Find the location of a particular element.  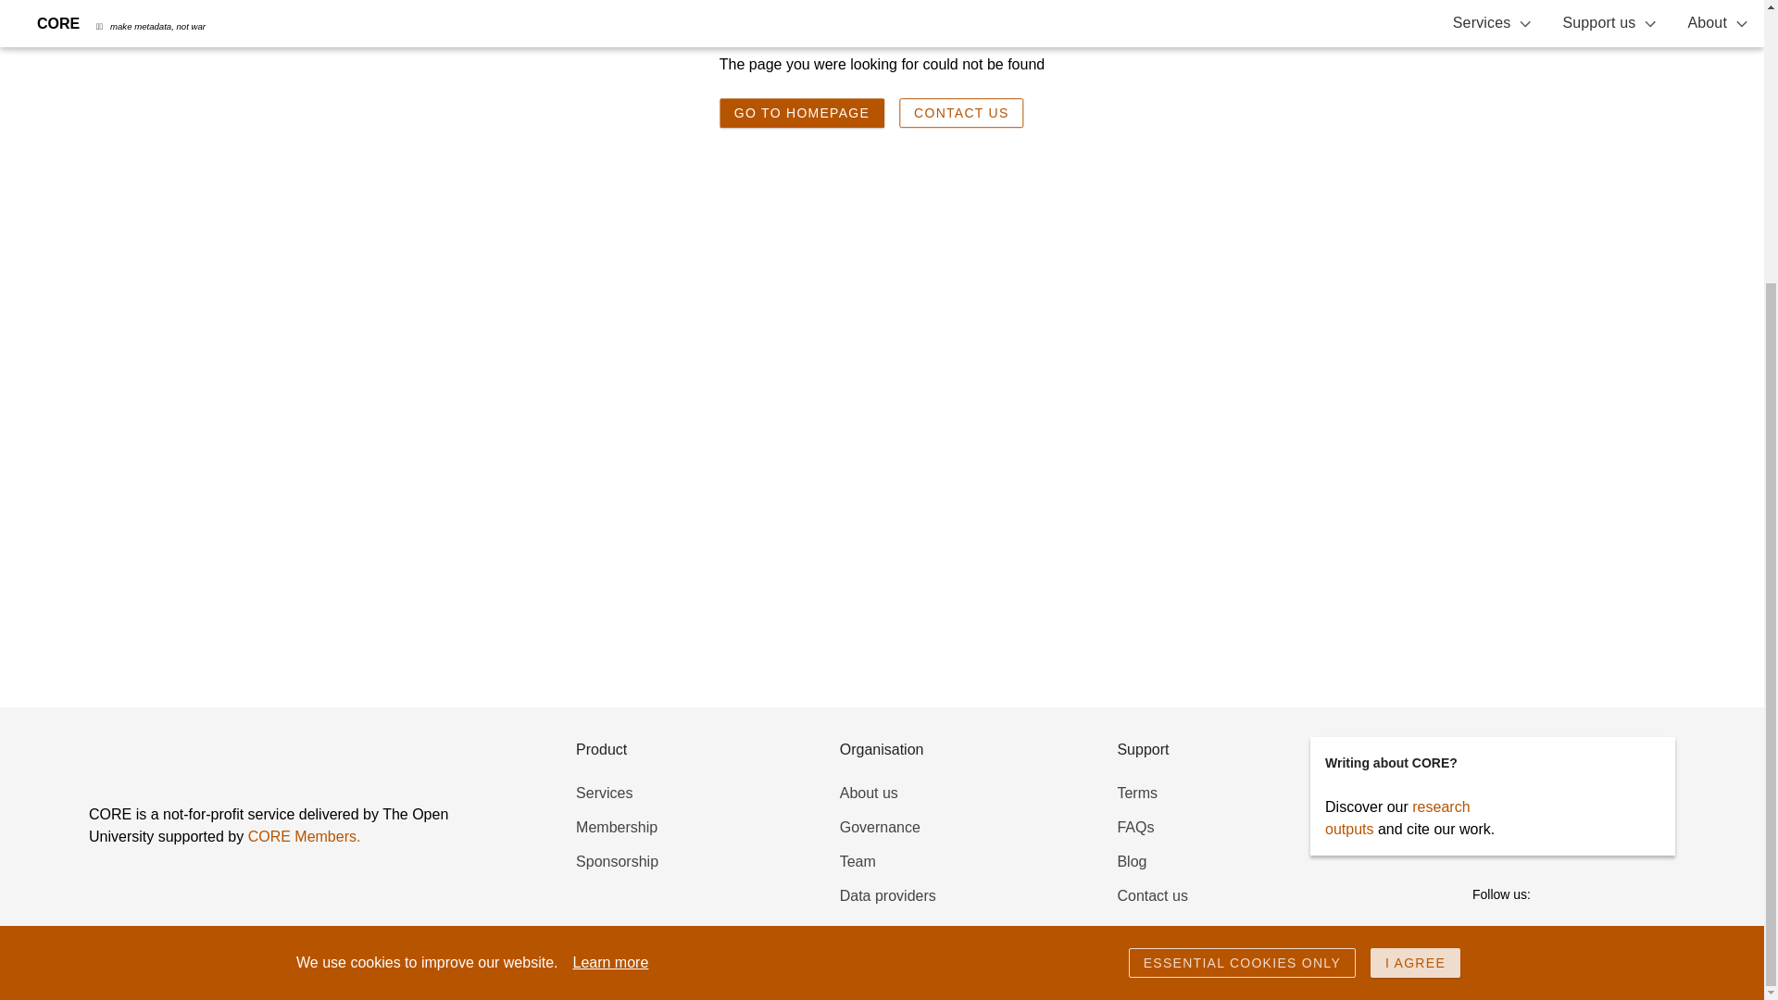

Governance is located at coordinates (880, 826).